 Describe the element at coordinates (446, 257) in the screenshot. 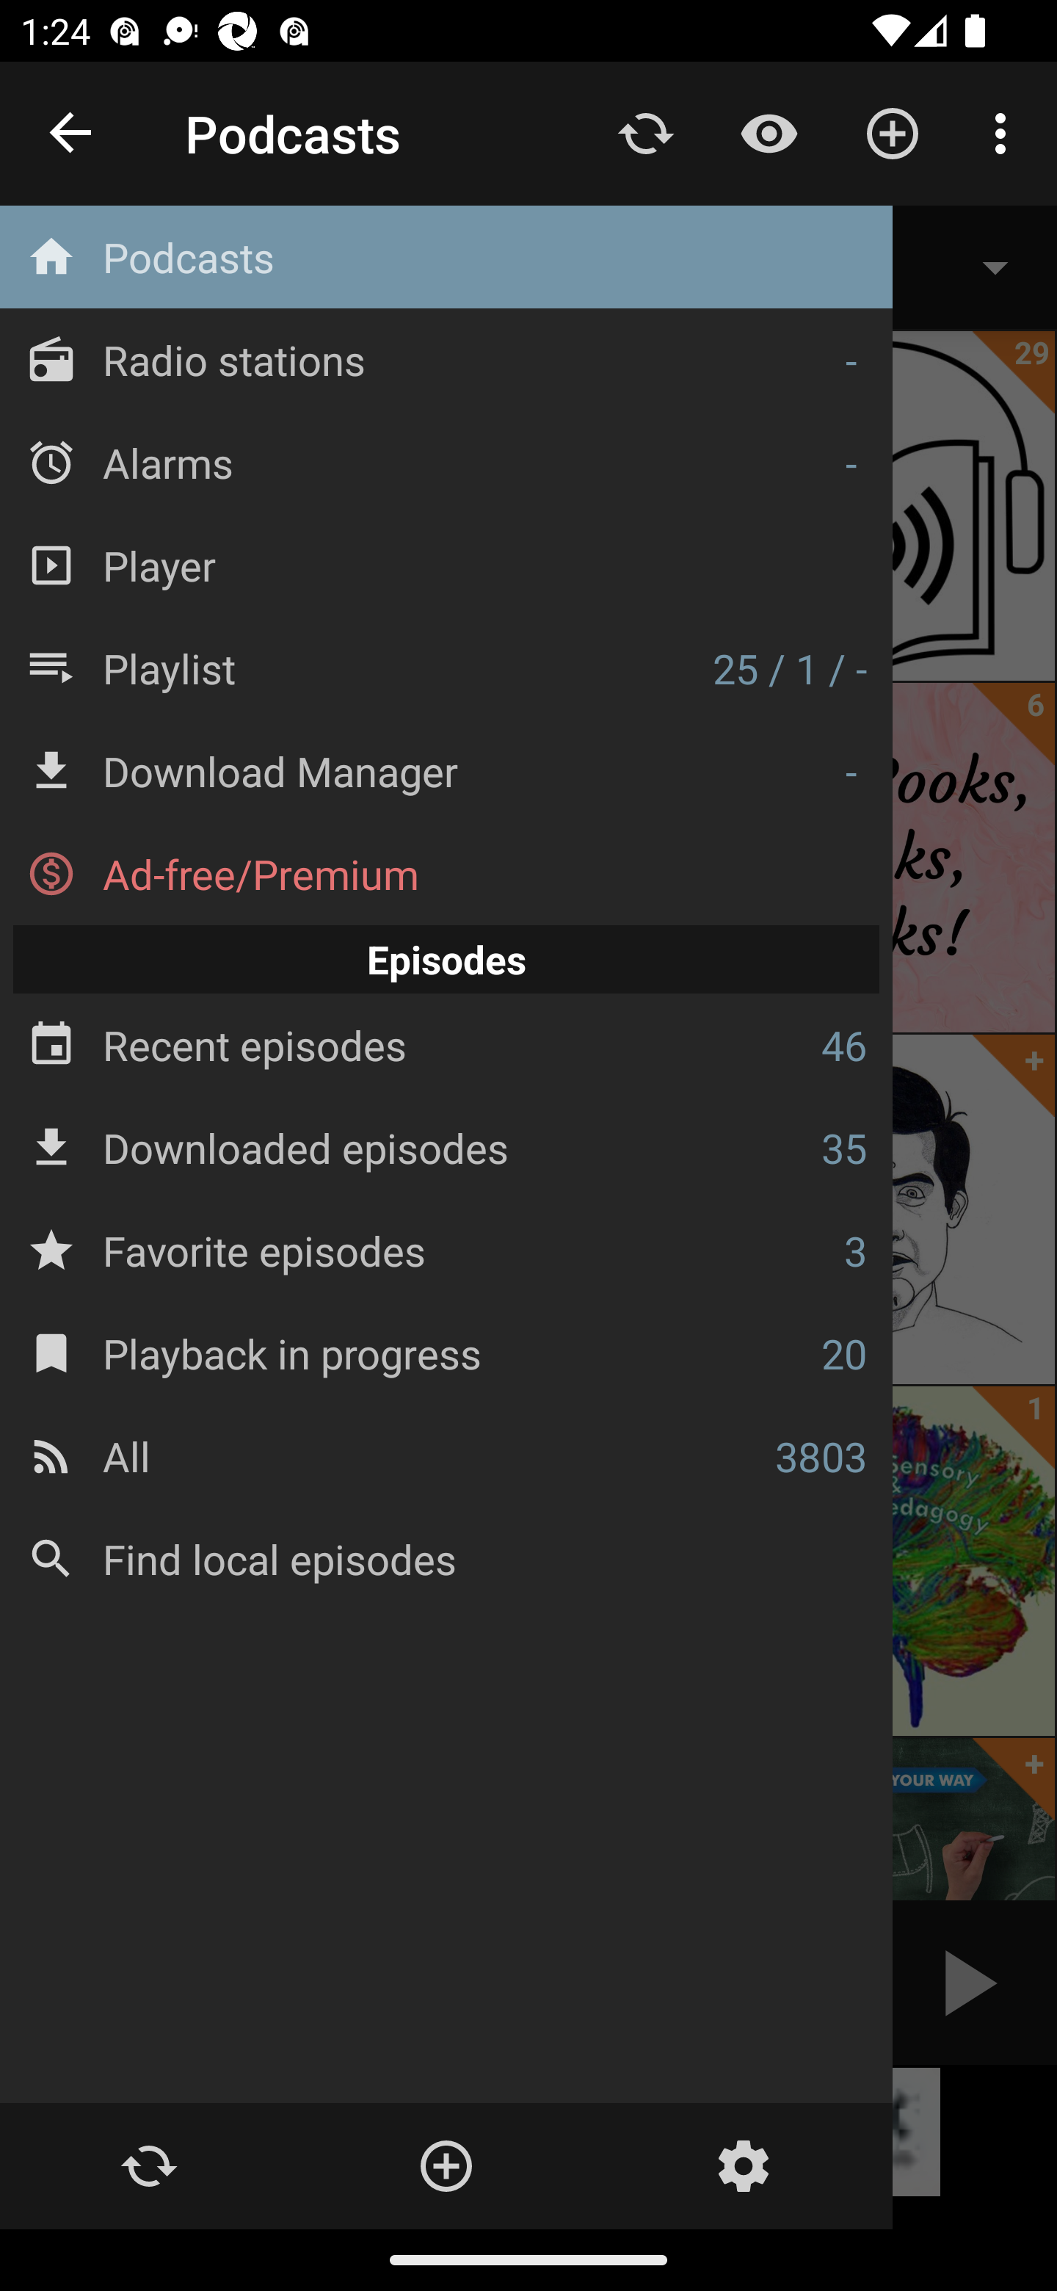

I see `Podcasts` at that location.